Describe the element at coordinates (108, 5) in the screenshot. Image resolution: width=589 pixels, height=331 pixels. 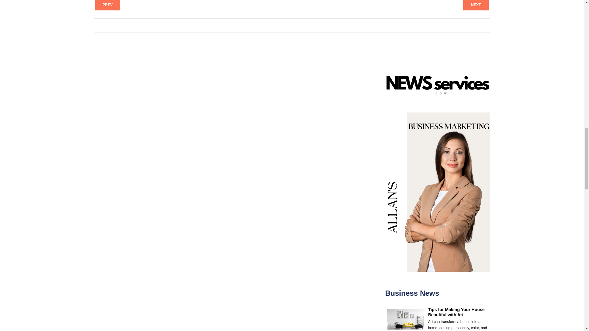
I see `PREV` at that location.